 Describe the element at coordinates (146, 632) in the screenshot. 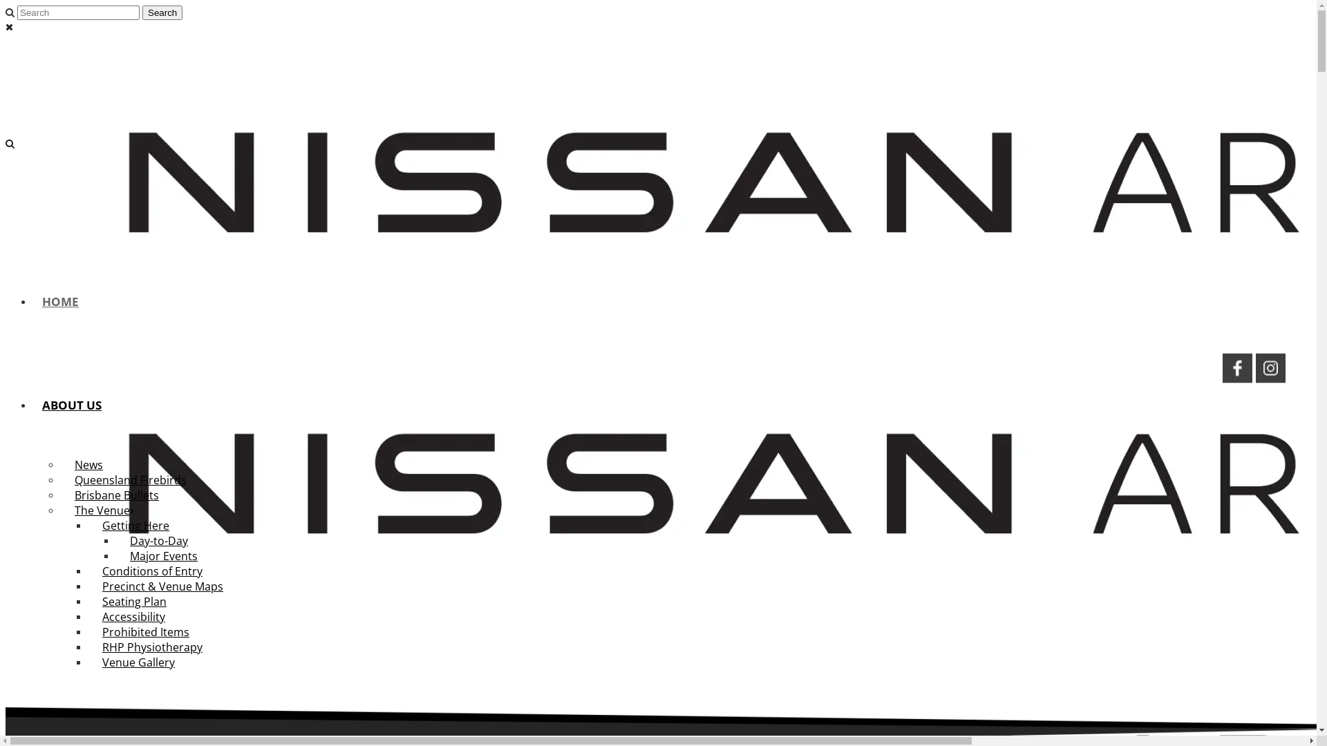

I see `Prohibited Items` at that location.